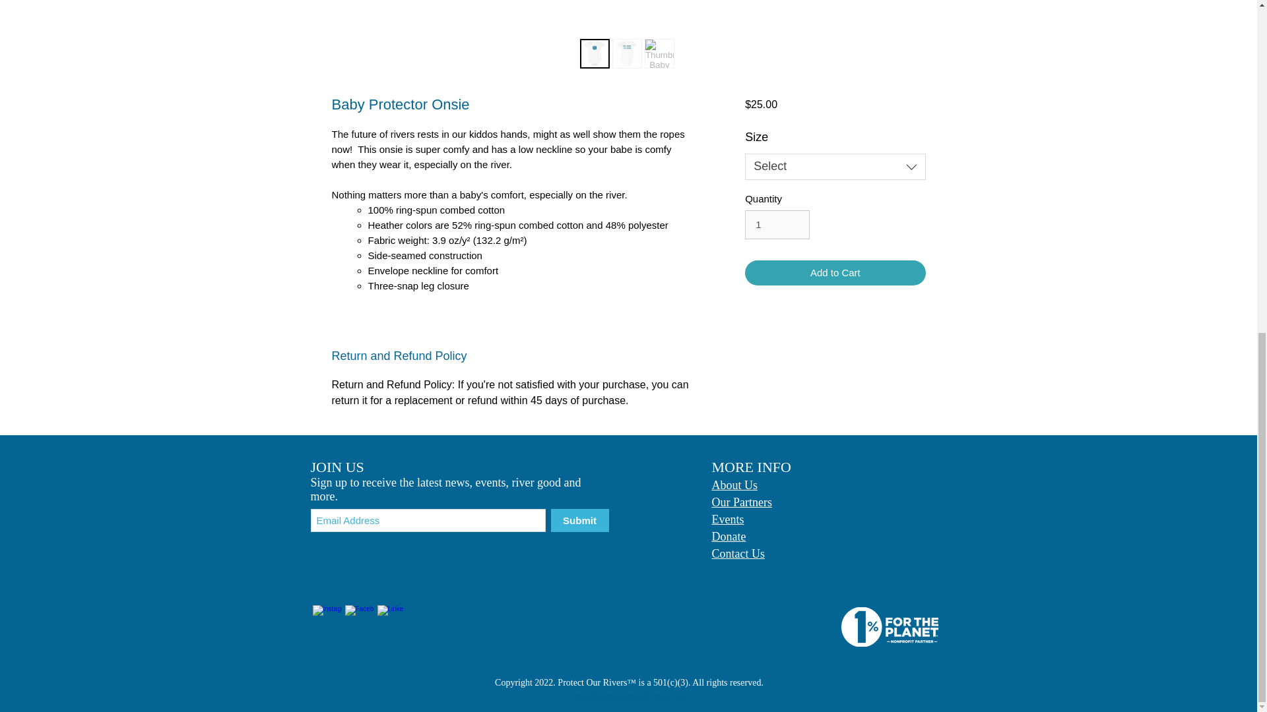 The height and width of the screenshot is (712, 1267). What do you see at coordinates (741, 501) in the screenshot?
I see `Our Partners` at bounding box center [741, 501].